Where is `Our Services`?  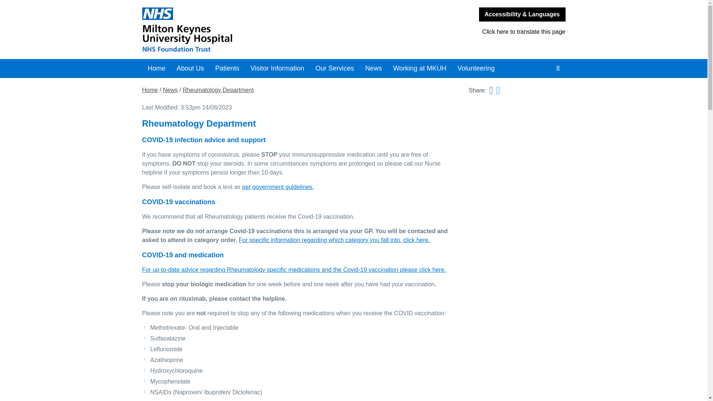
Our Services is located at coordinates (334, 68).